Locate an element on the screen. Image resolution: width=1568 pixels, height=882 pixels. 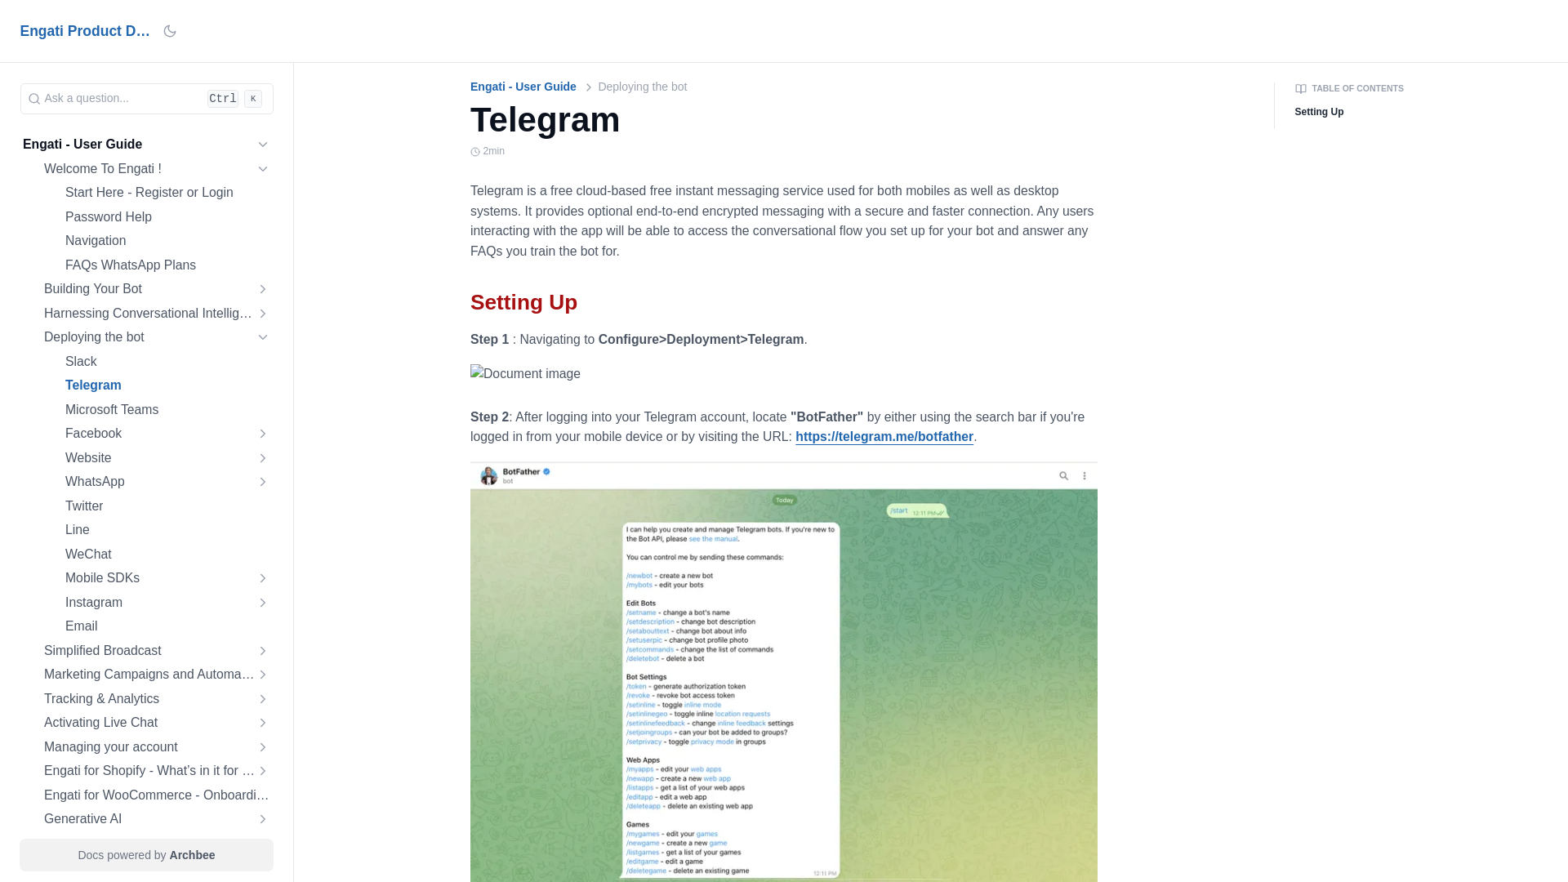
Harnessing Conversational Intelligence is located at coordinates (157, 314).